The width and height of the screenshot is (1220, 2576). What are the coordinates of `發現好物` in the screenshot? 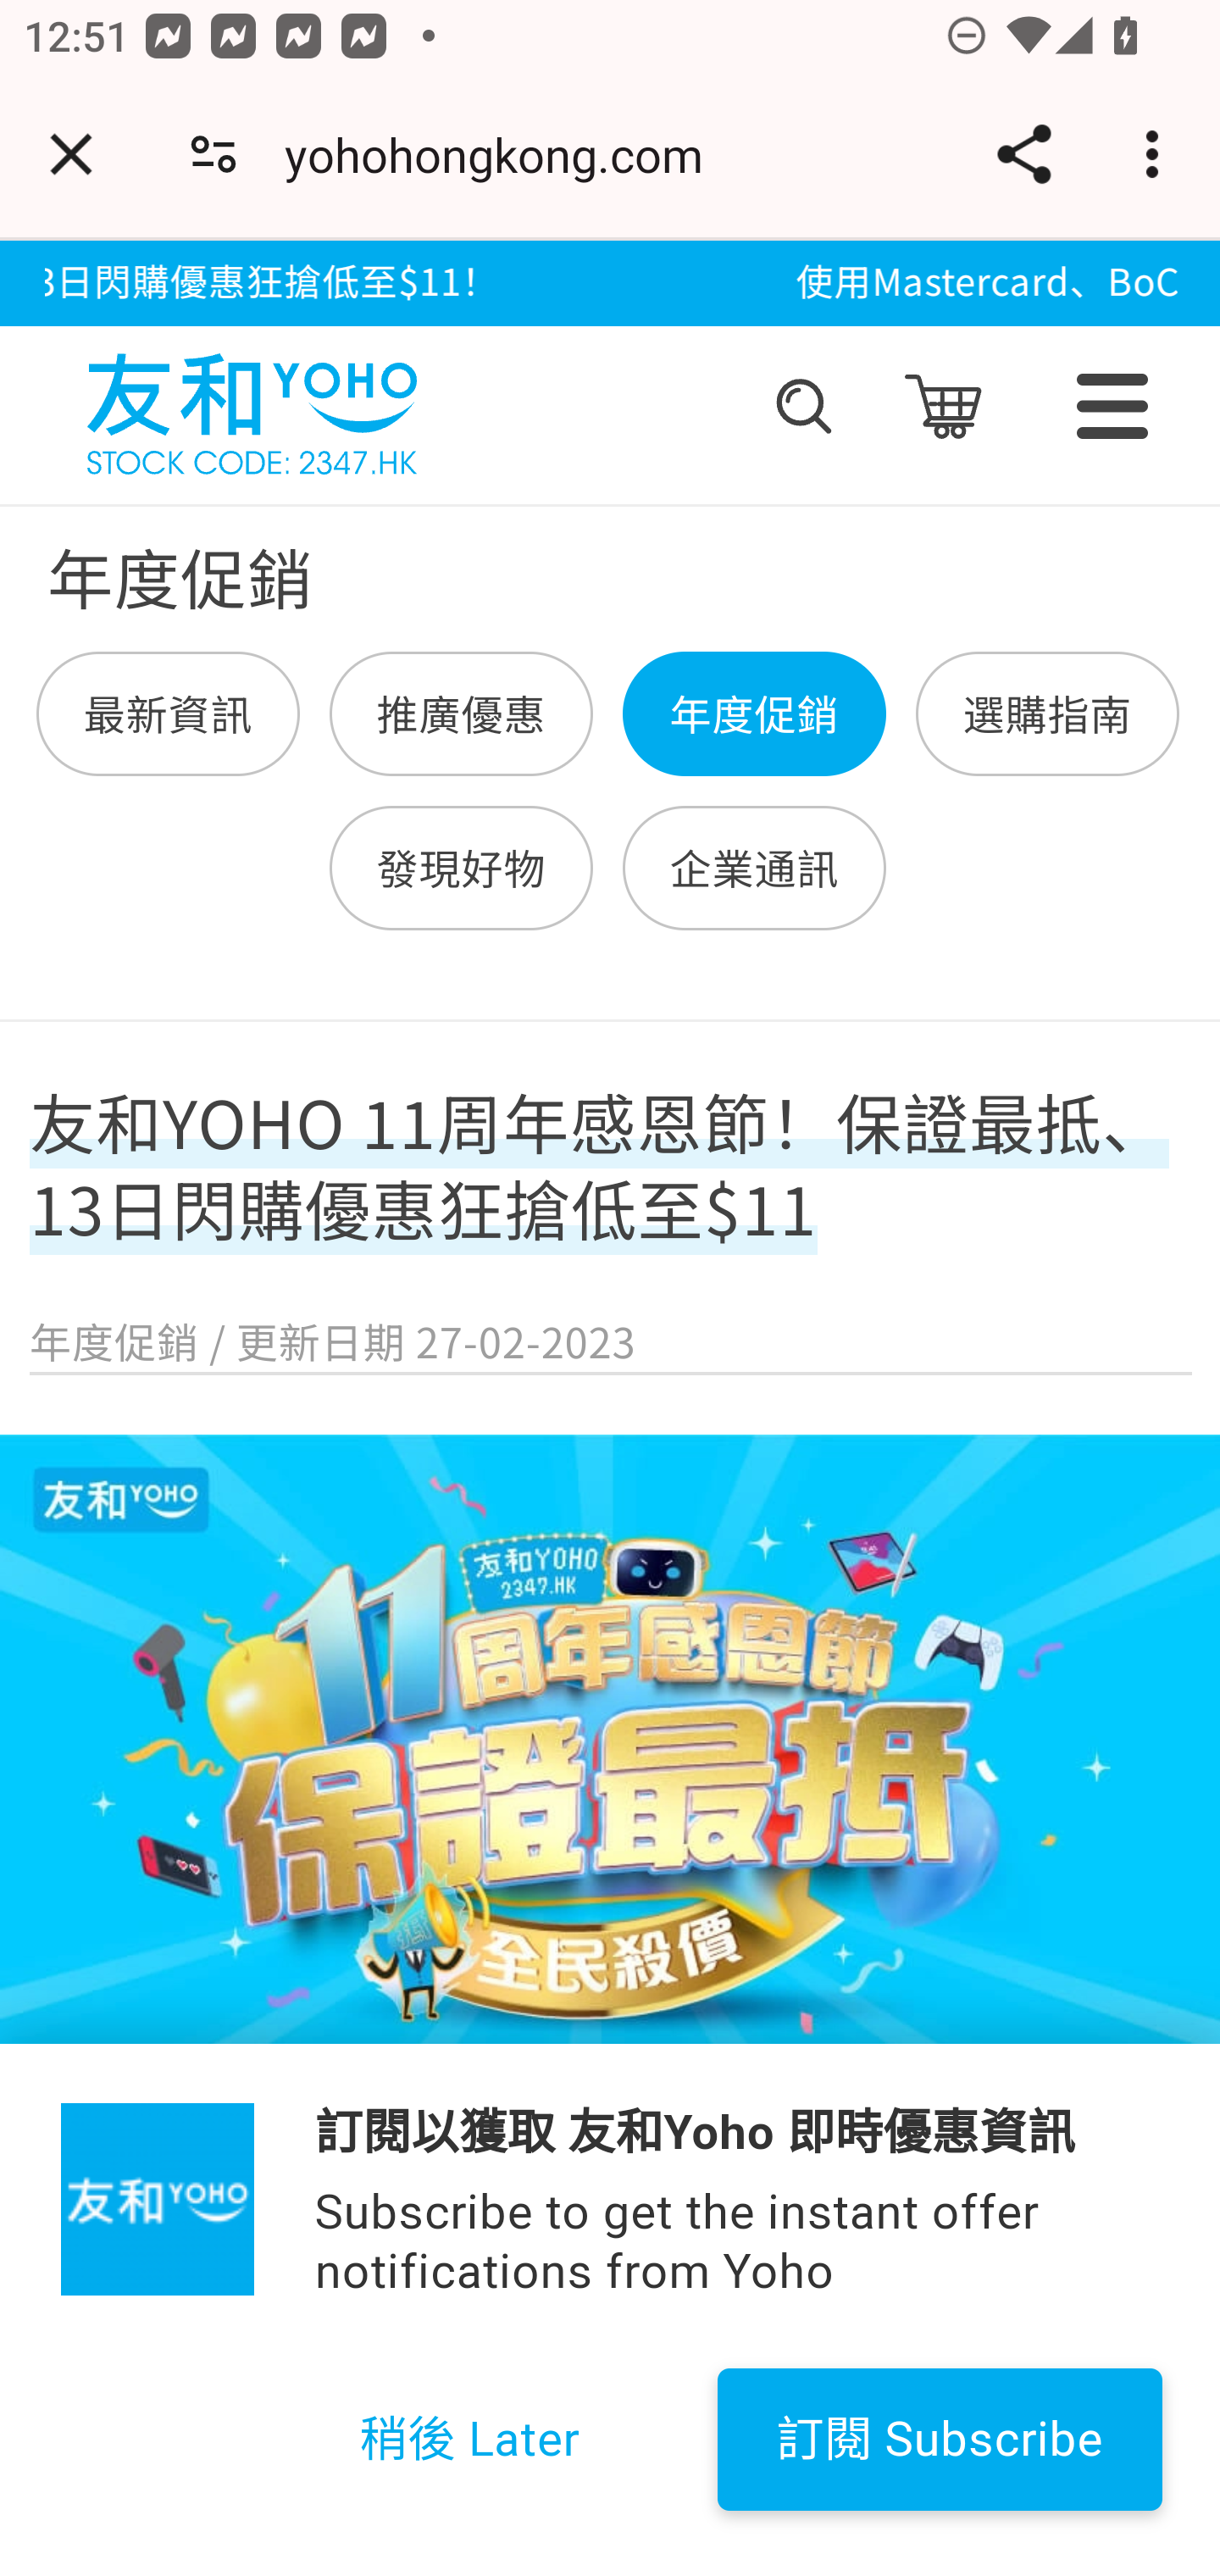 It's located at (461, 868).